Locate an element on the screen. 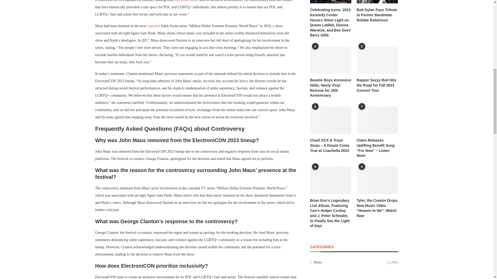  Feeble Little Horse Cancel Summer 2023 North American Tour is located at coordinates (154, 26).